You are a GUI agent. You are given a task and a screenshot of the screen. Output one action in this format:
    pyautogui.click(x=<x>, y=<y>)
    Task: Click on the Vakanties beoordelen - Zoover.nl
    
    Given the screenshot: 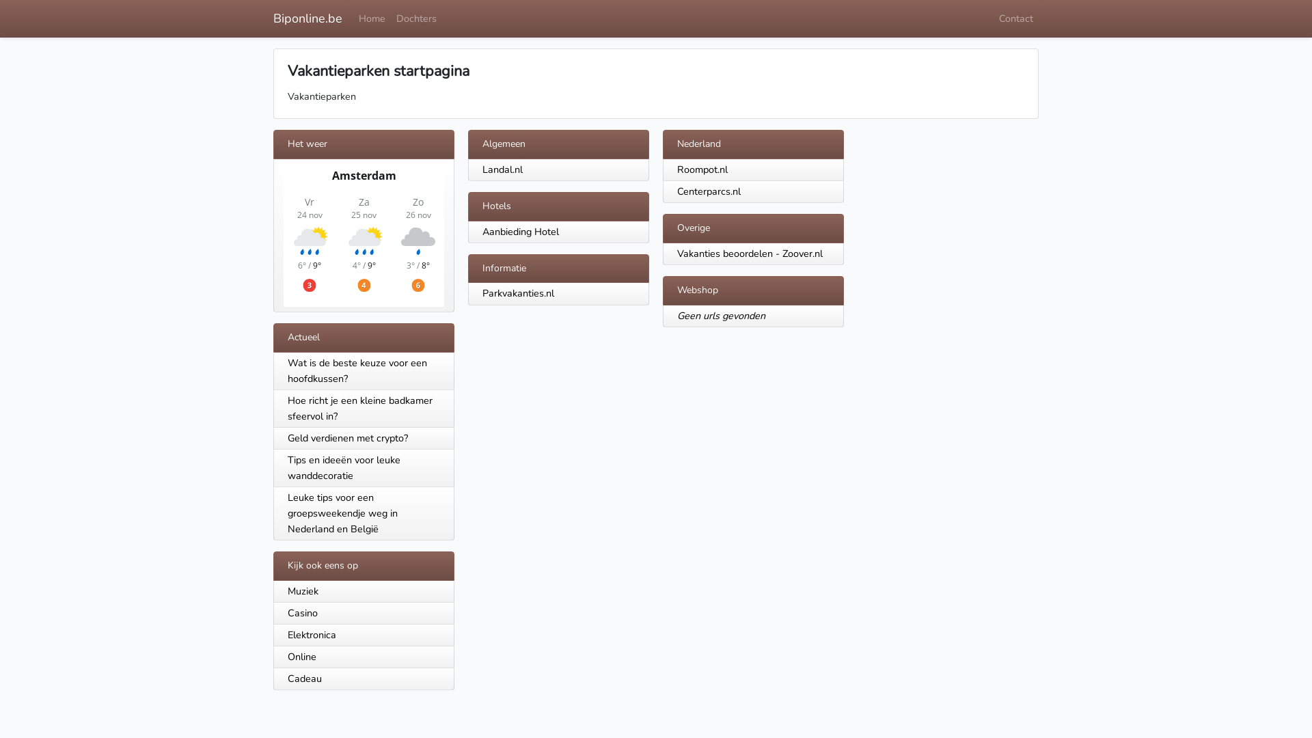 What is the action you would take?
    pyautogui.click(x=750, y=254)
    